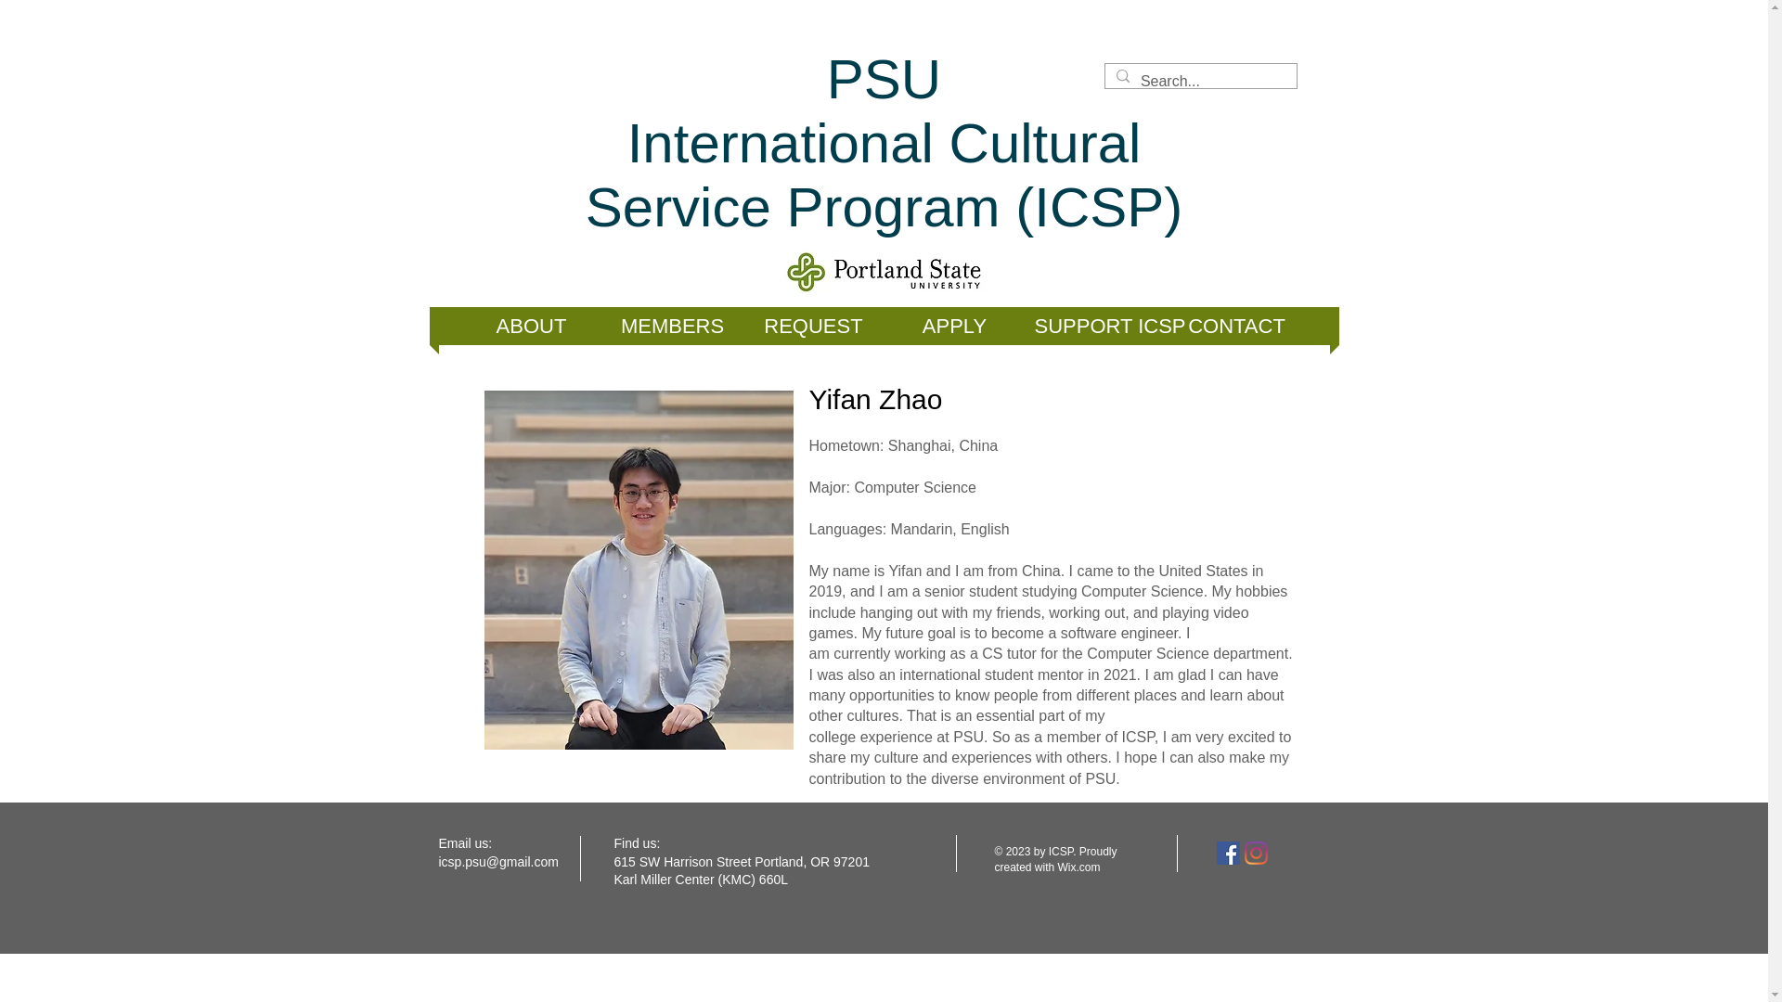 The width and height of the screenshot is (1782, 1002). What do you see at coordinates (672, 325) in the screenshot?
I see `APPLY` at bounding box center [672, 325].